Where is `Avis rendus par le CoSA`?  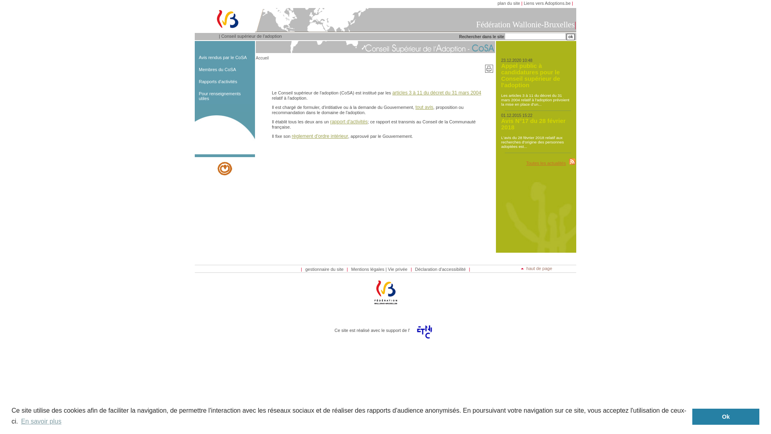
Avis rendus par le CoSA is located at coordinates (223, 57).